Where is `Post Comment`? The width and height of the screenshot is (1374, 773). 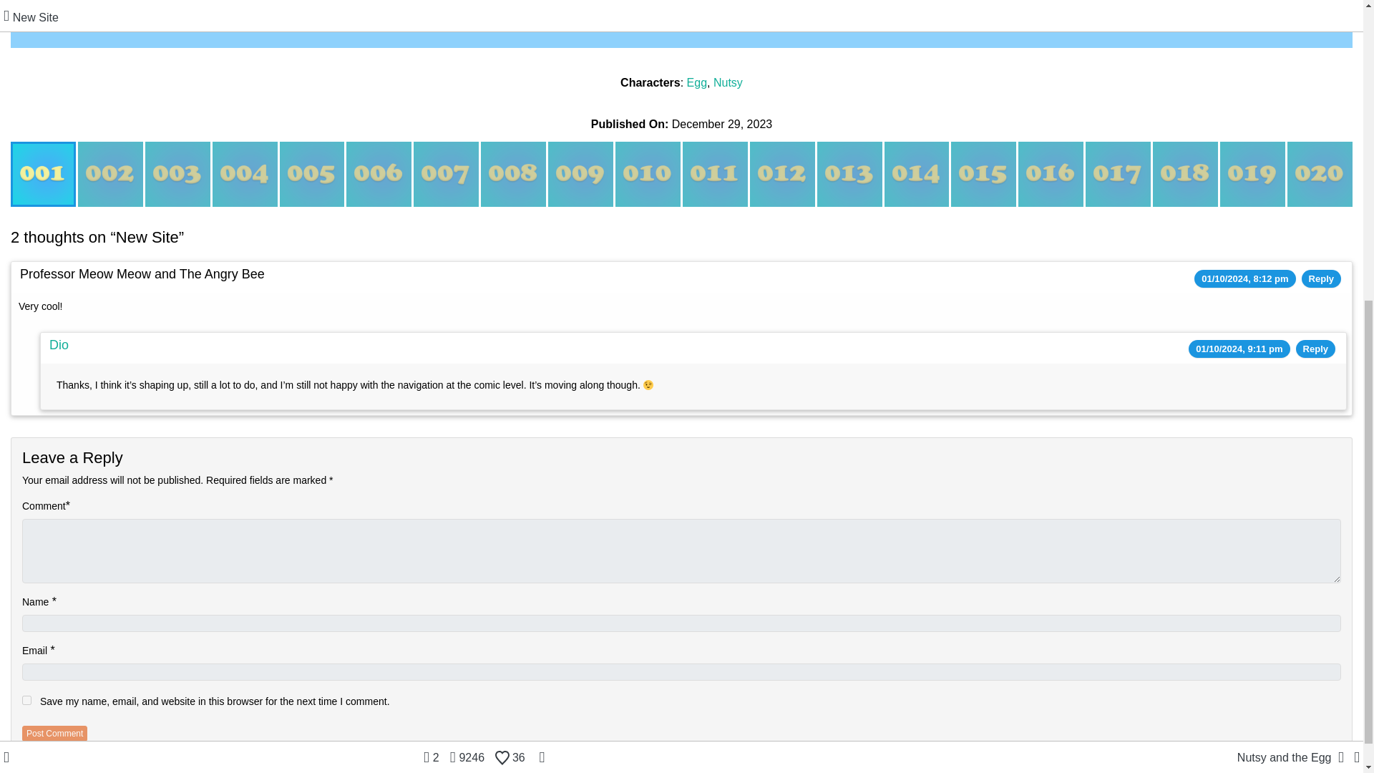
Post Comment is located at coordinates (54, 733).